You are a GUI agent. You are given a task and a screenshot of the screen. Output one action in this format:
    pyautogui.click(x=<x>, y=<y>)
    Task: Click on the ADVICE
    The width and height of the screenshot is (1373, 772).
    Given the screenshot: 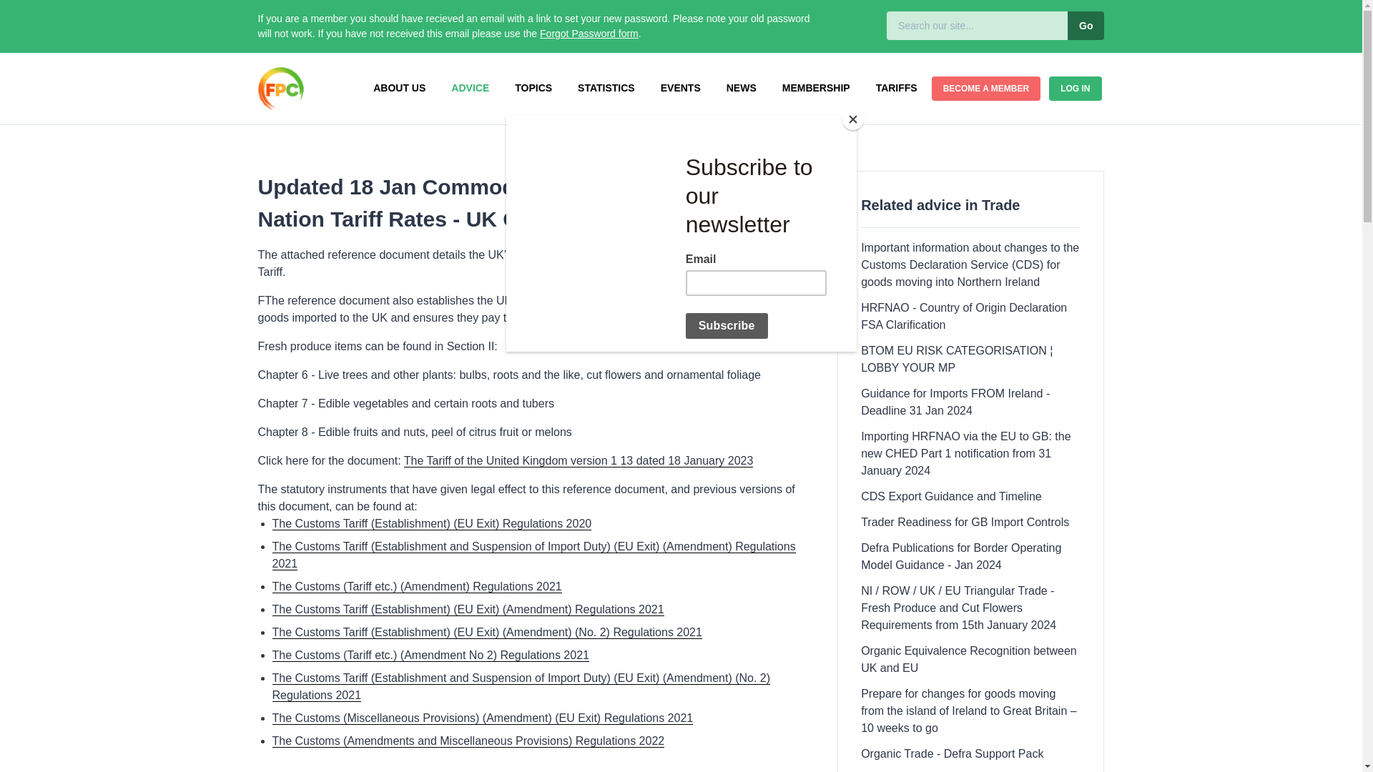 What is the action you would take?
    pyautogui.click(x=470, y=87)
    